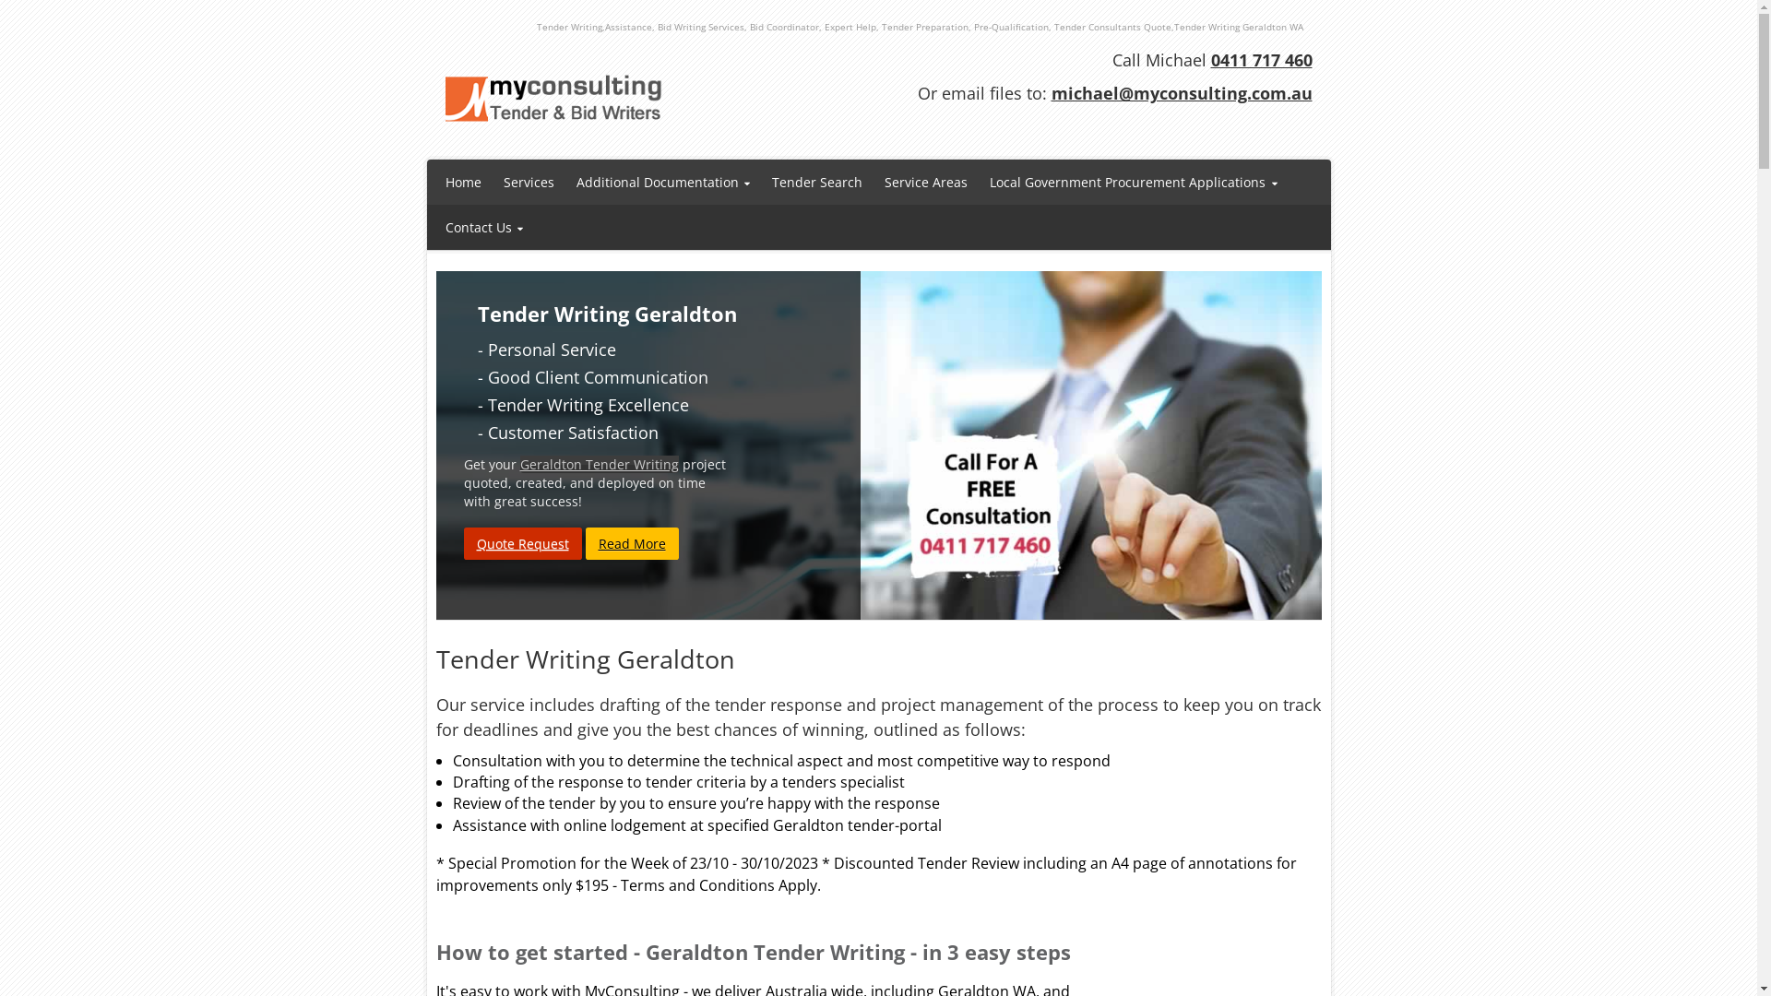 Image resolution: width=1771 pixels, height=996 pixels. What do you see at coordinates (817, 183) in the screenshot?
I see `Tender Search` at bounding box center [817, 183].